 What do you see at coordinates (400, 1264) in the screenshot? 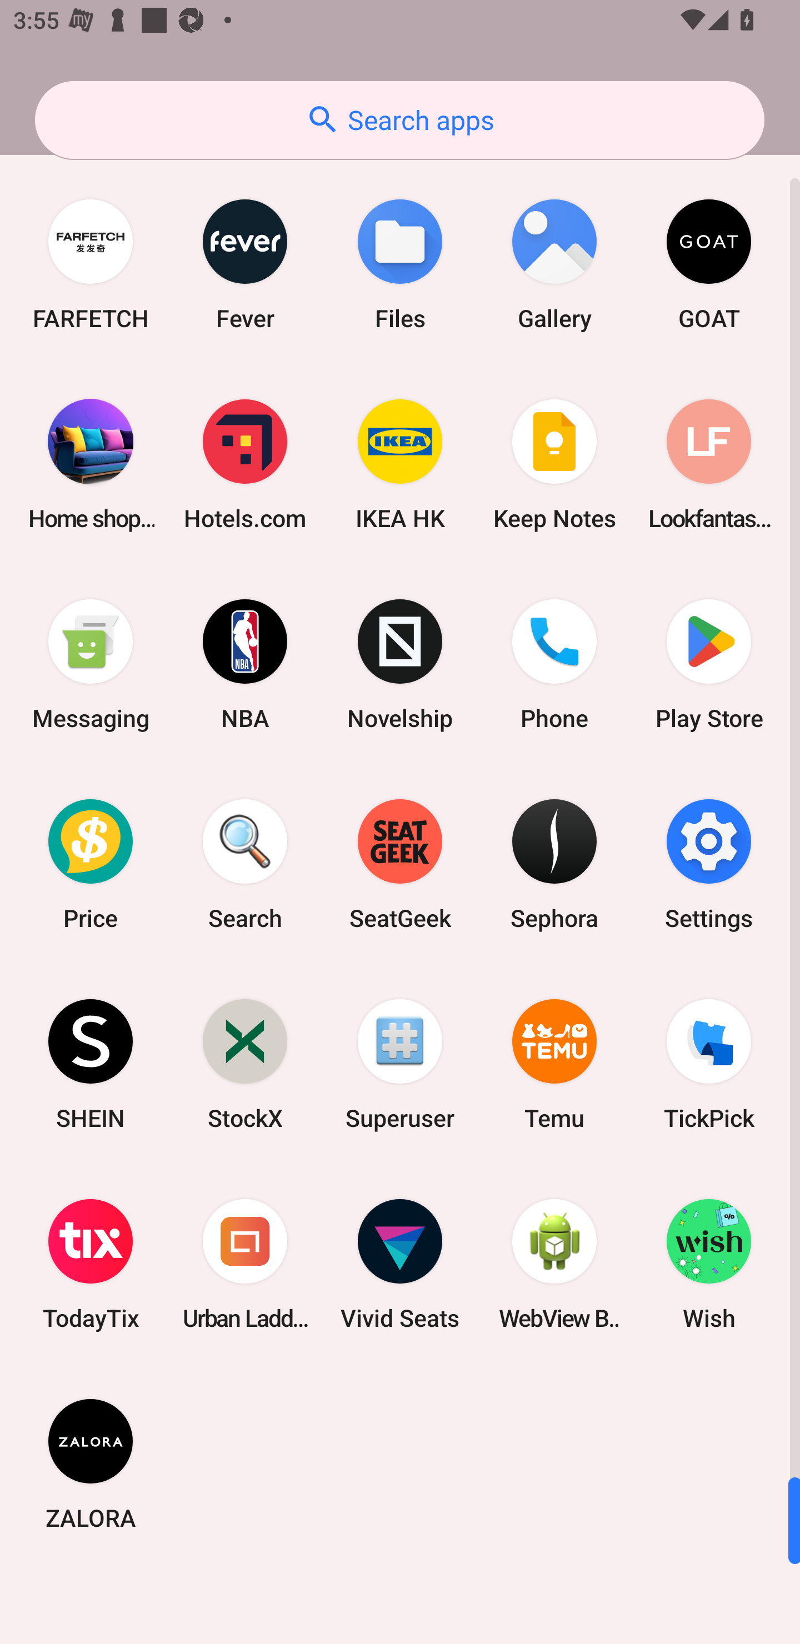
I see `Vivid Seats` at bounding box center [400, 1264].